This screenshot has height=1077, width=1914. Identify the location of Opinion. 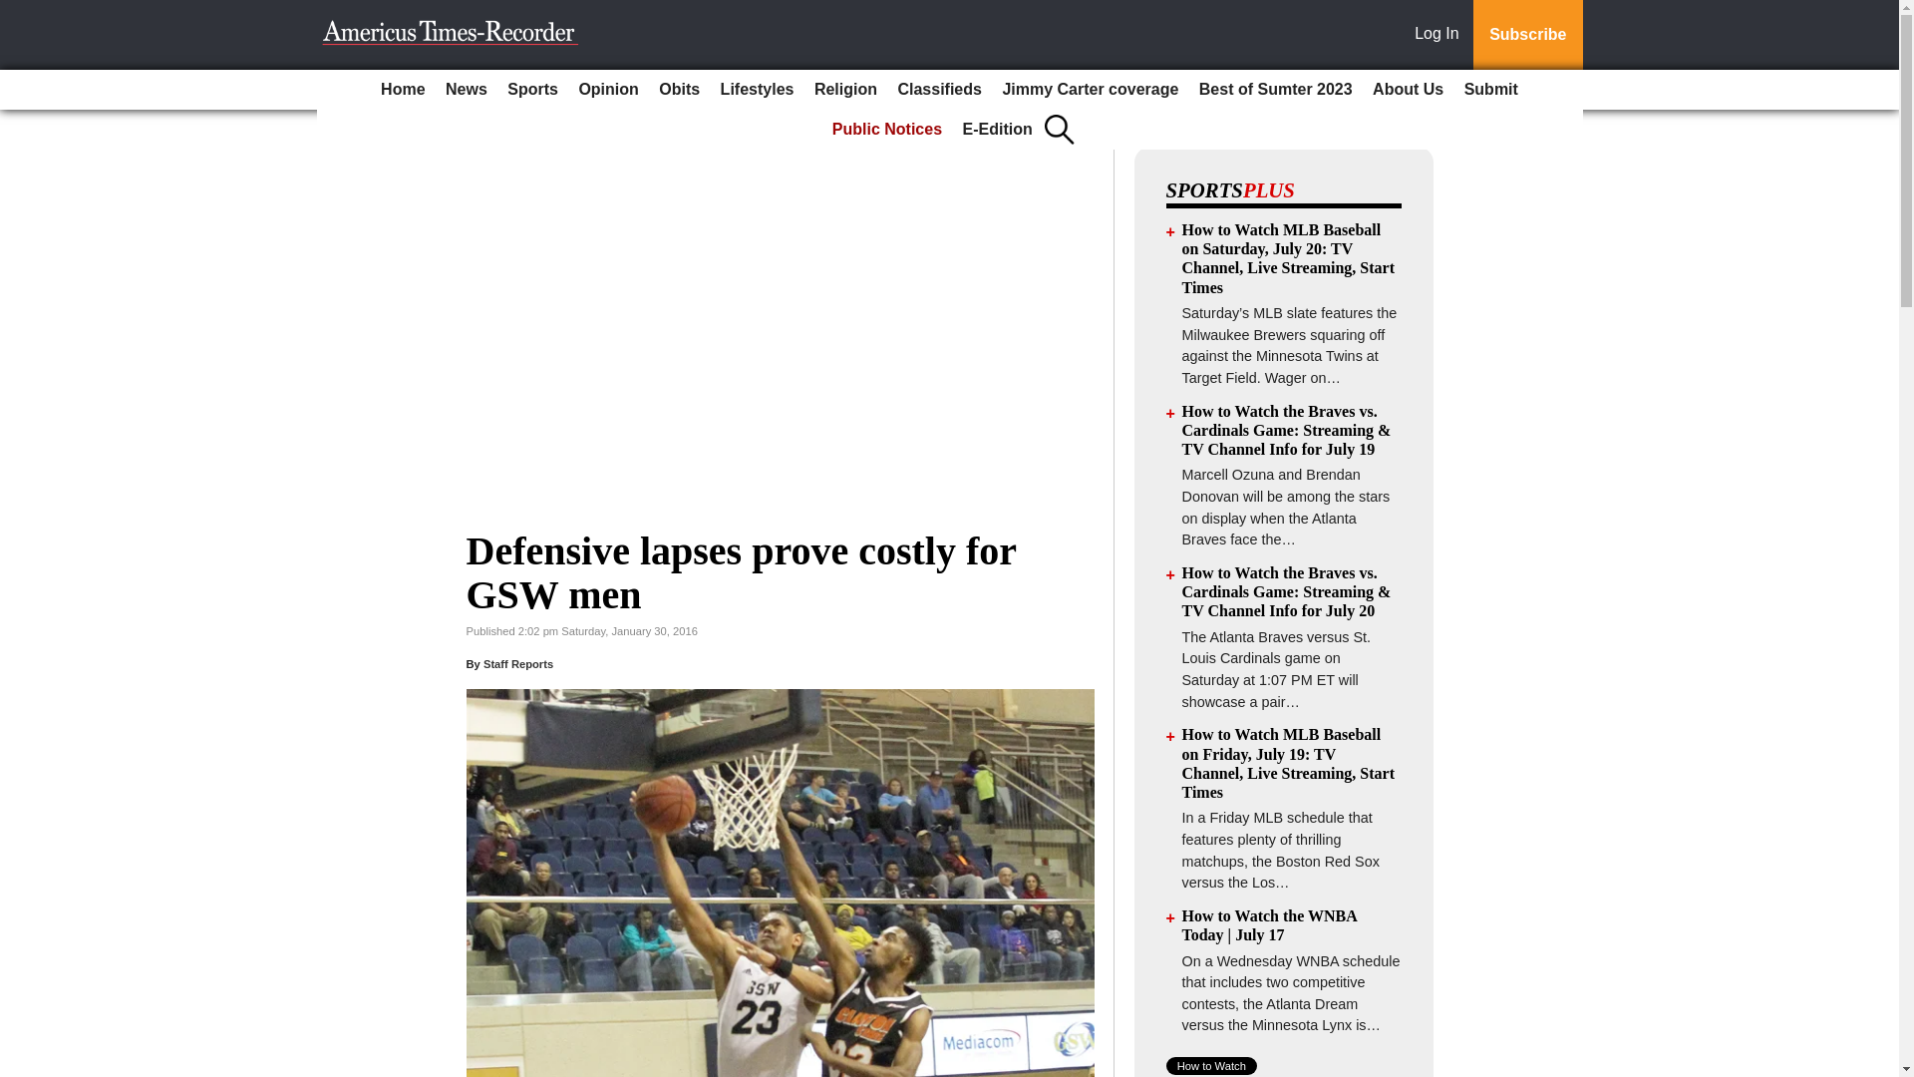
(608, 90).